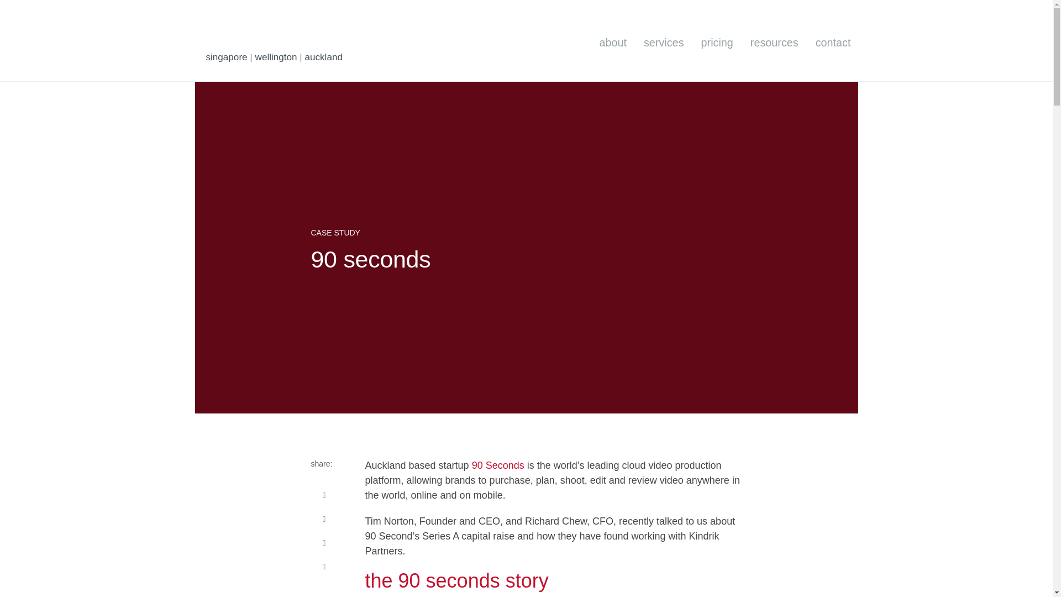 The height and width of the screenshot is (597, 1061). What do you see at coordinates (717, 43) in the screenshot?
I see `pricing` at bounding box center [717, 43].